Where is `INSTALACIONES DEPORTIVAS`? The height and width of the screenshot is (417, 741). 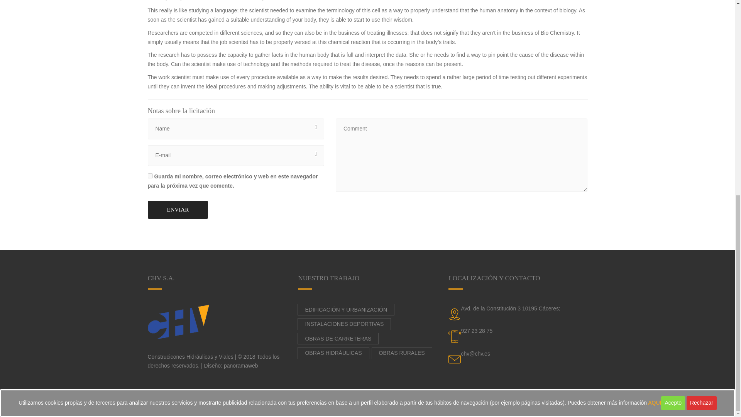
INSTALACIONES DEPORTIVAS is located at coordinates (344, 324).